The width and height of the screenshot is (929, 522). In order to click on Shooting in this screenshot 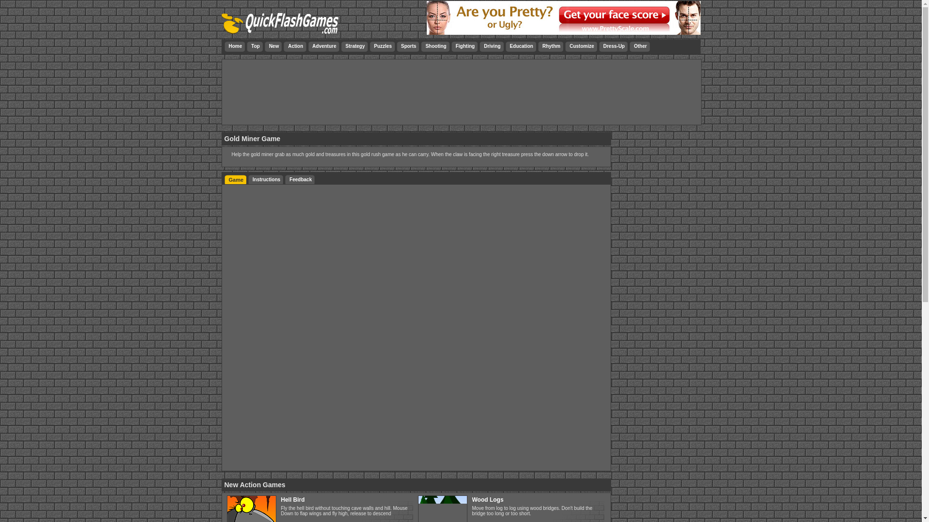, I will do `click(435, 46)`.